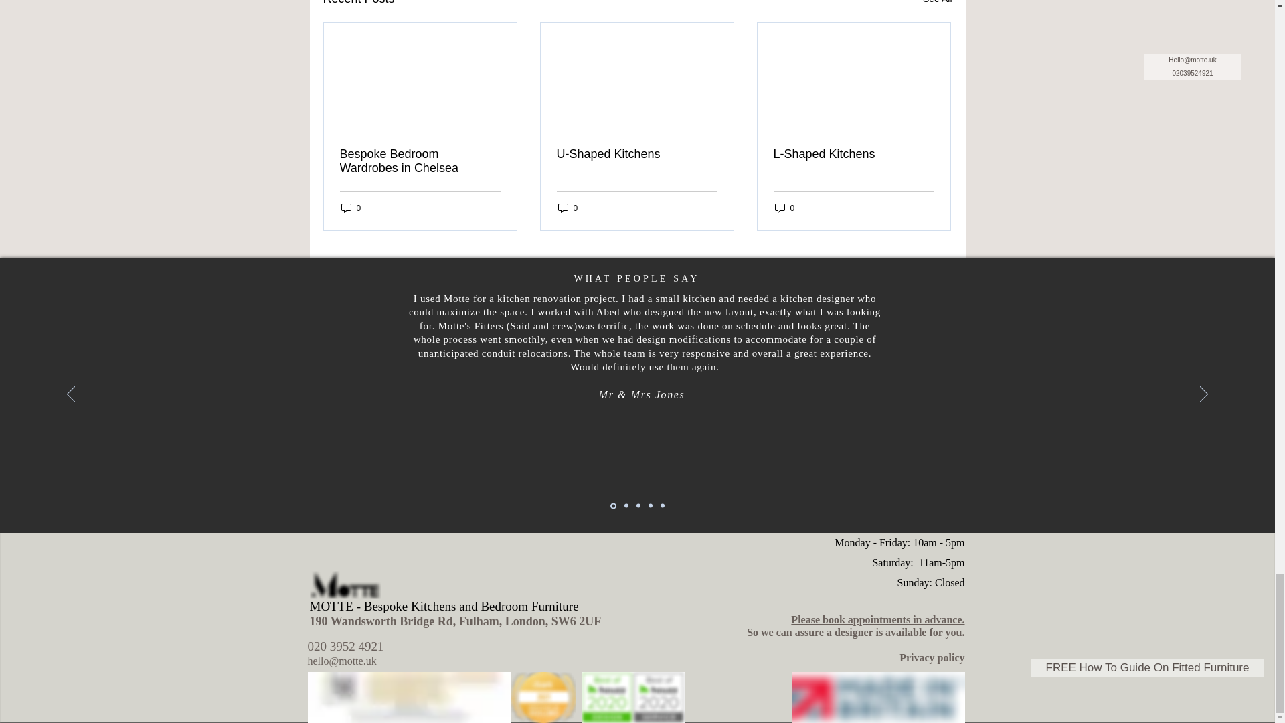  What do you see at coordinates (420, 161) in the screenshot?
I see `Bespoke Bedroom Wardrobes in Chelsea` at bounding box center [420, 161].